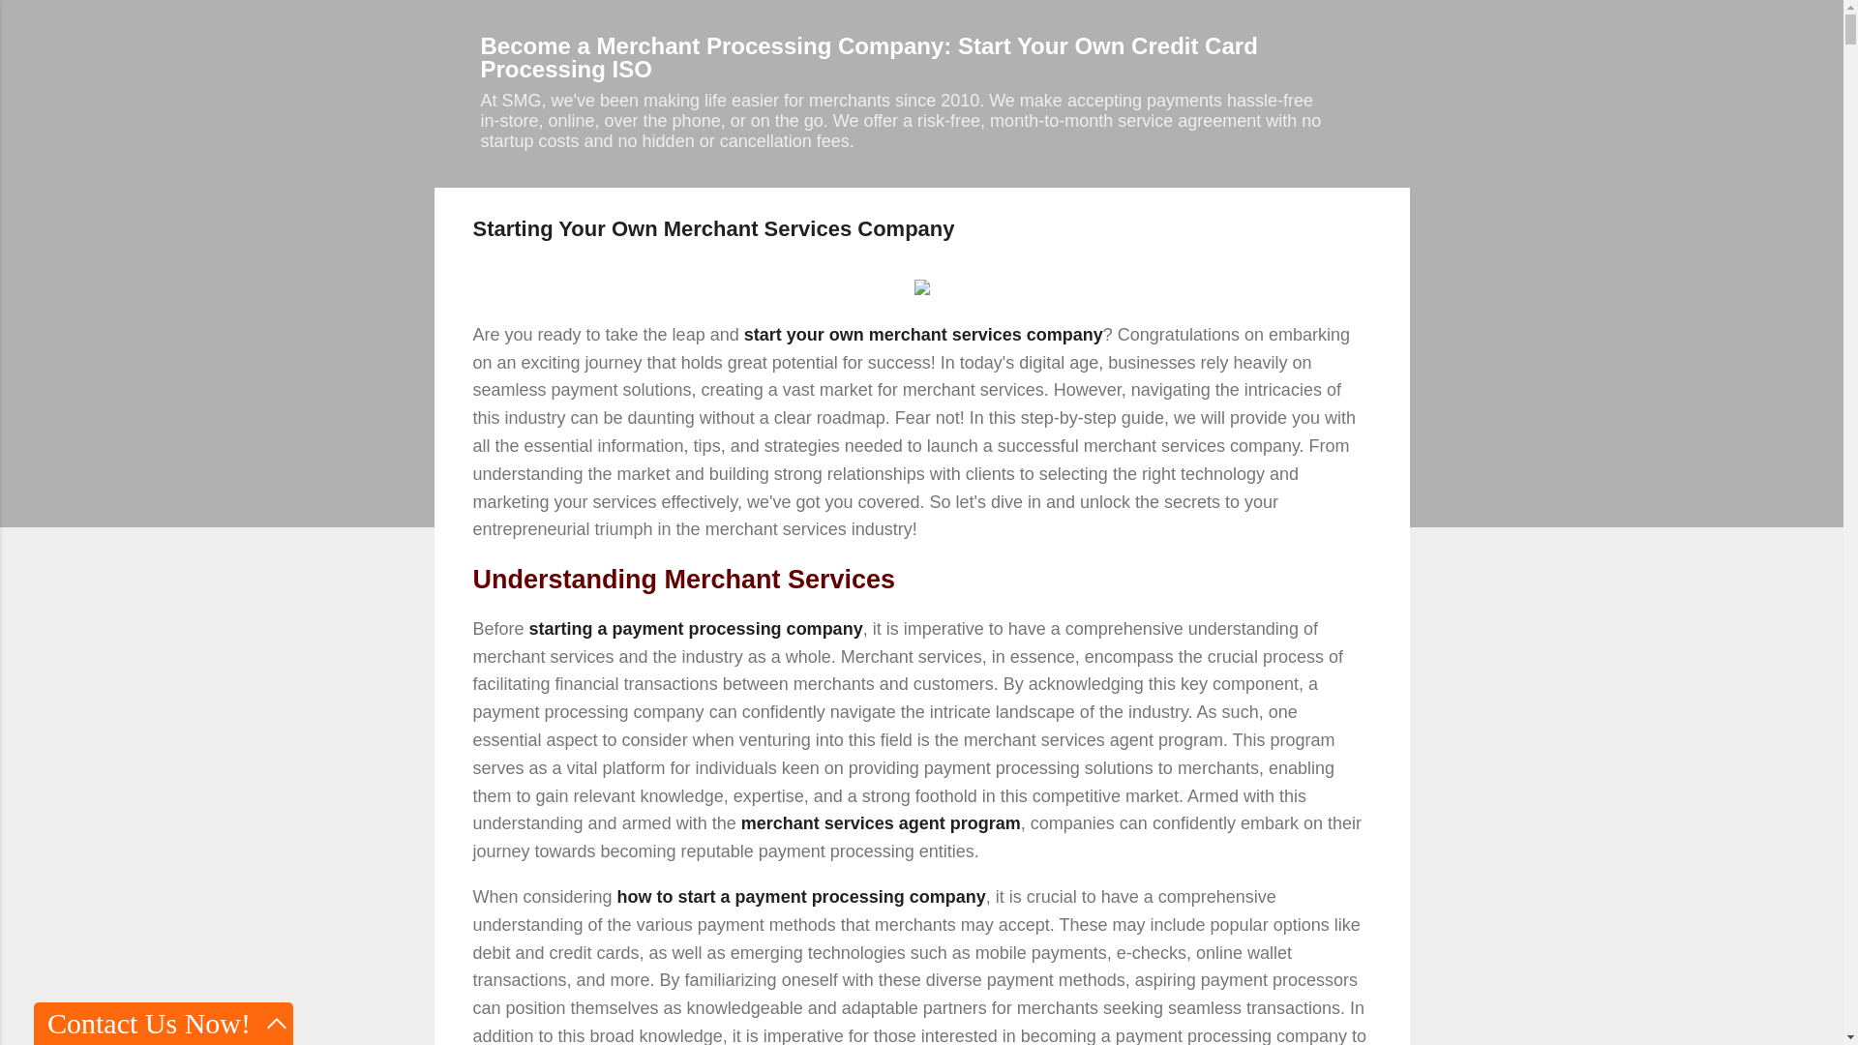  Describe the element at coordinates (277, 1024) in the screenshot. I see `Maximize` at that location.